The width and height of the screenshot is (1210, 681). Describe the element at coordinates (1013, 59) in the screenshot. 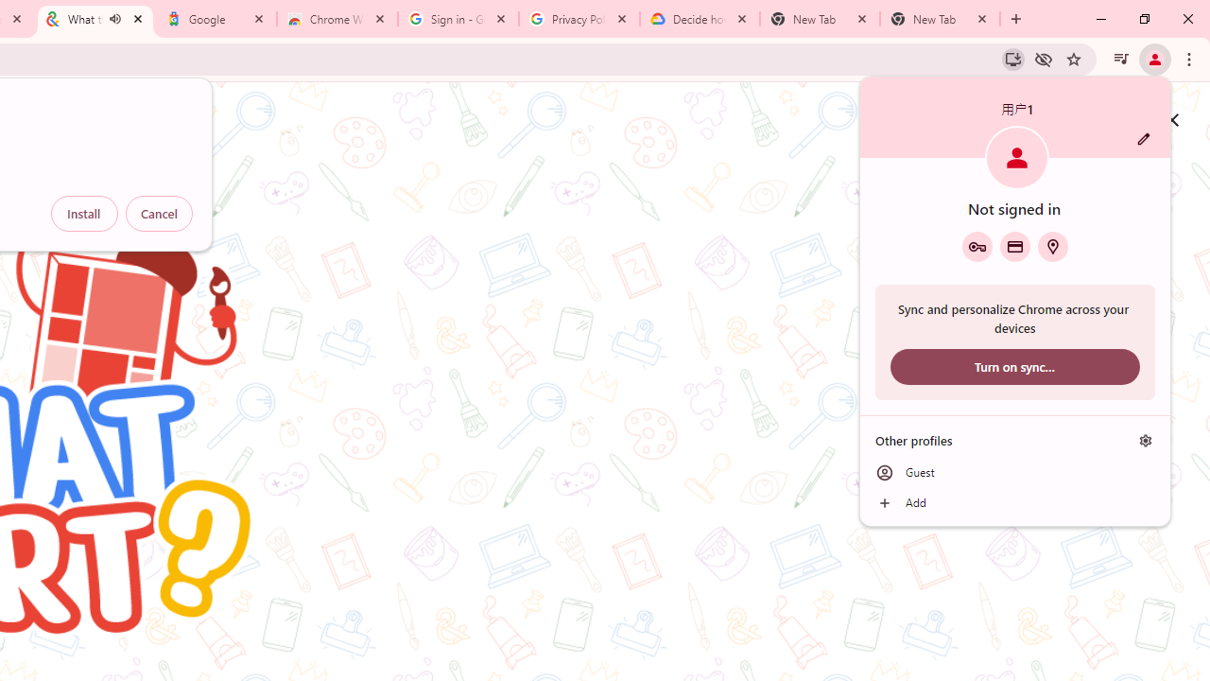

I see `Install Google Arts & Culture` at that location.